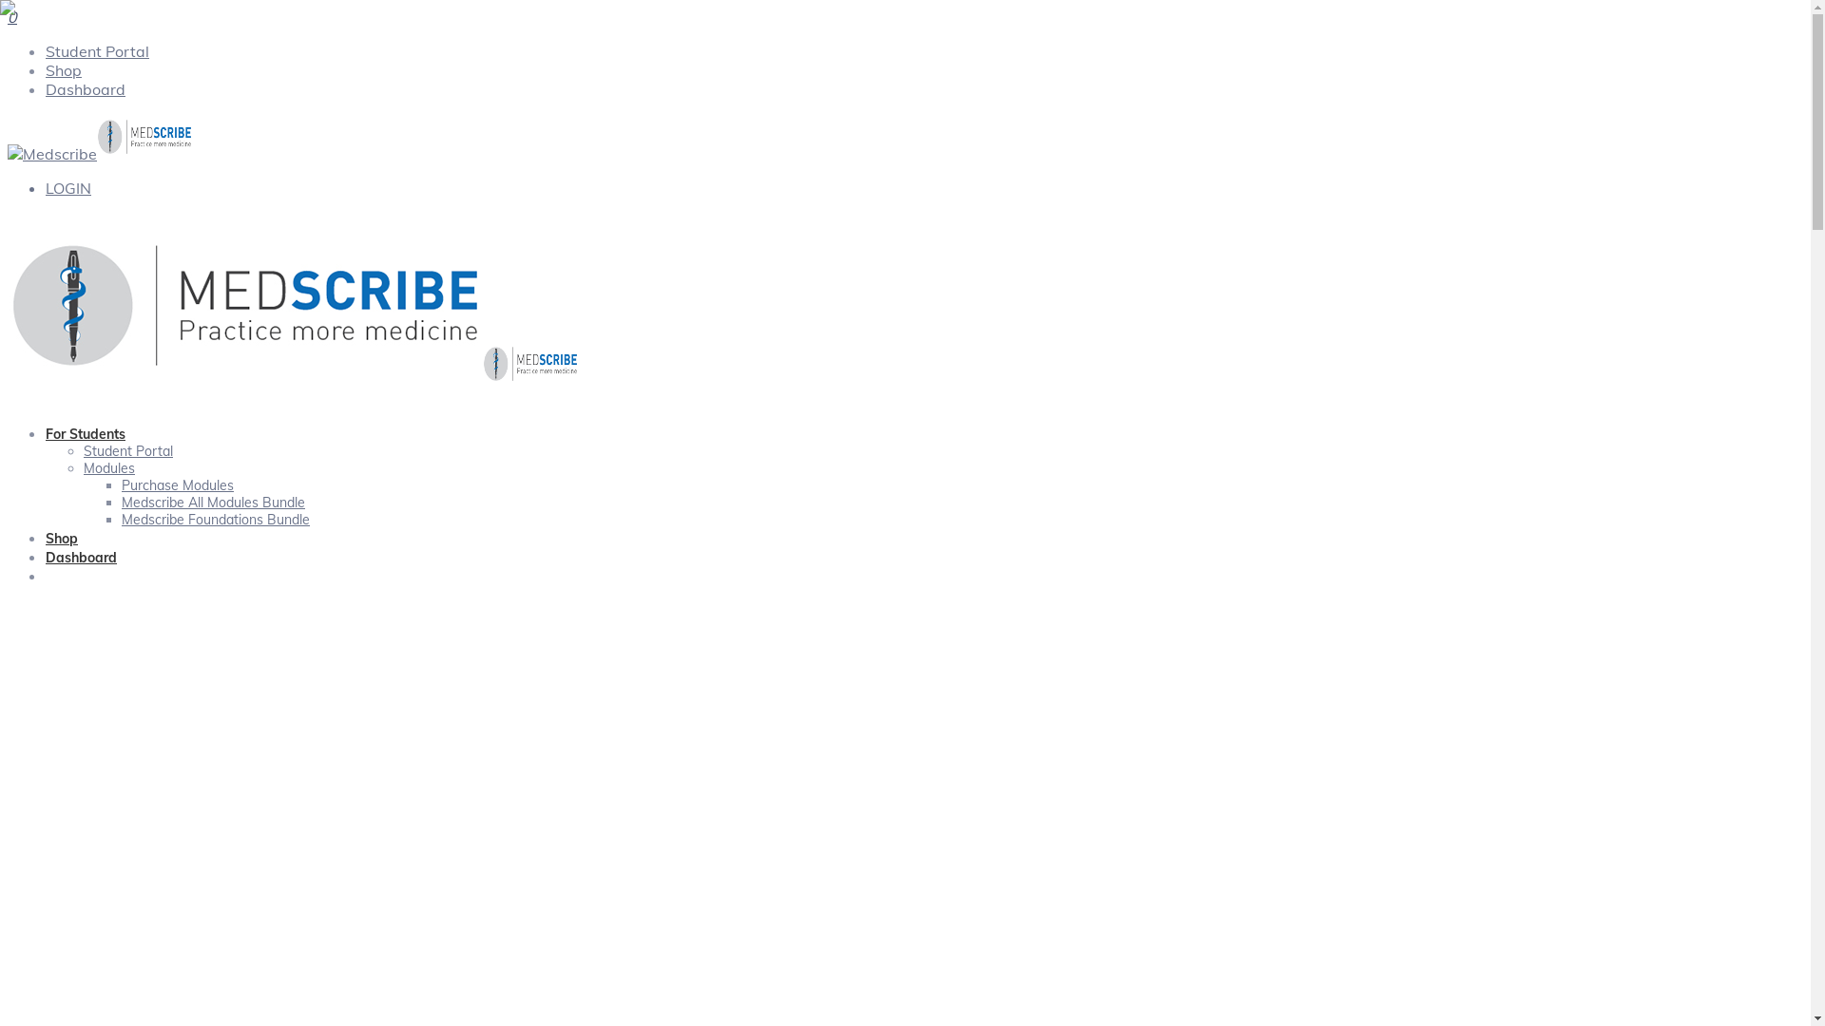 The width and height of the screenshot is (1825, 1026). I want to click on Dashboard, so click(81, 558).